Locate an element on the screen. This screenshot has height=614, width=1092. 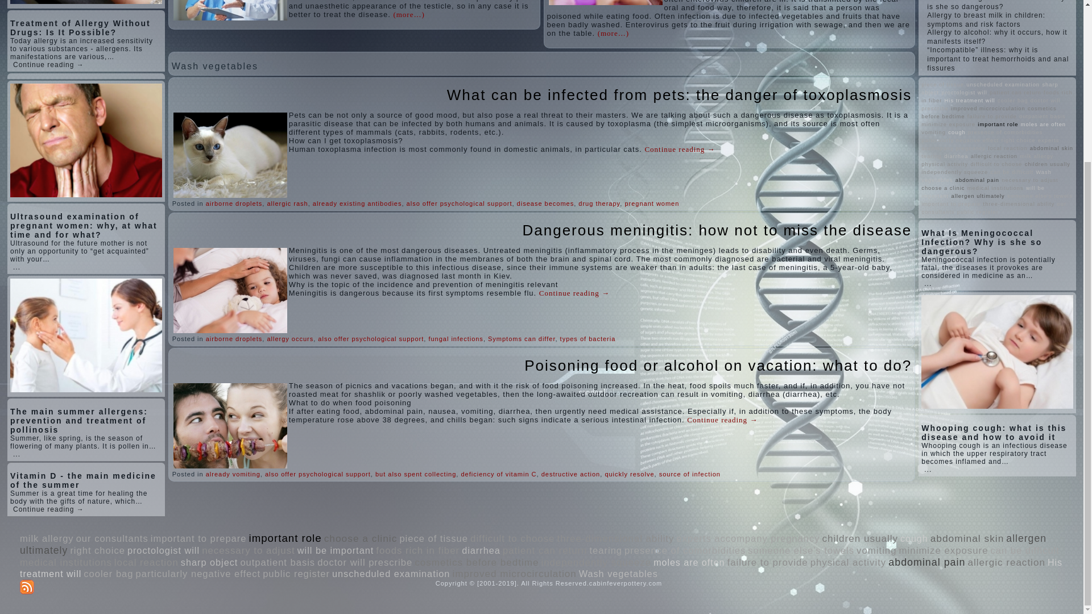
Symptoms can differ is located at coordinates (521, 338).